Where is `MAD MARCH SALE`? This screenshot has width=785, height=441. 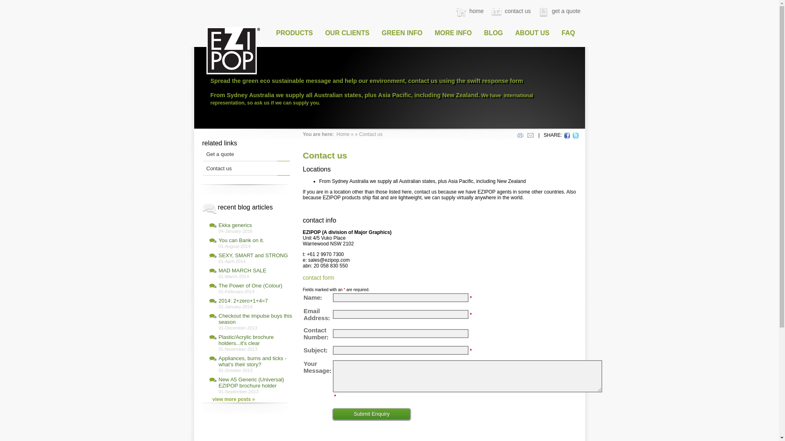 MAD MARCH SALE is located at coordinates (242, 270).